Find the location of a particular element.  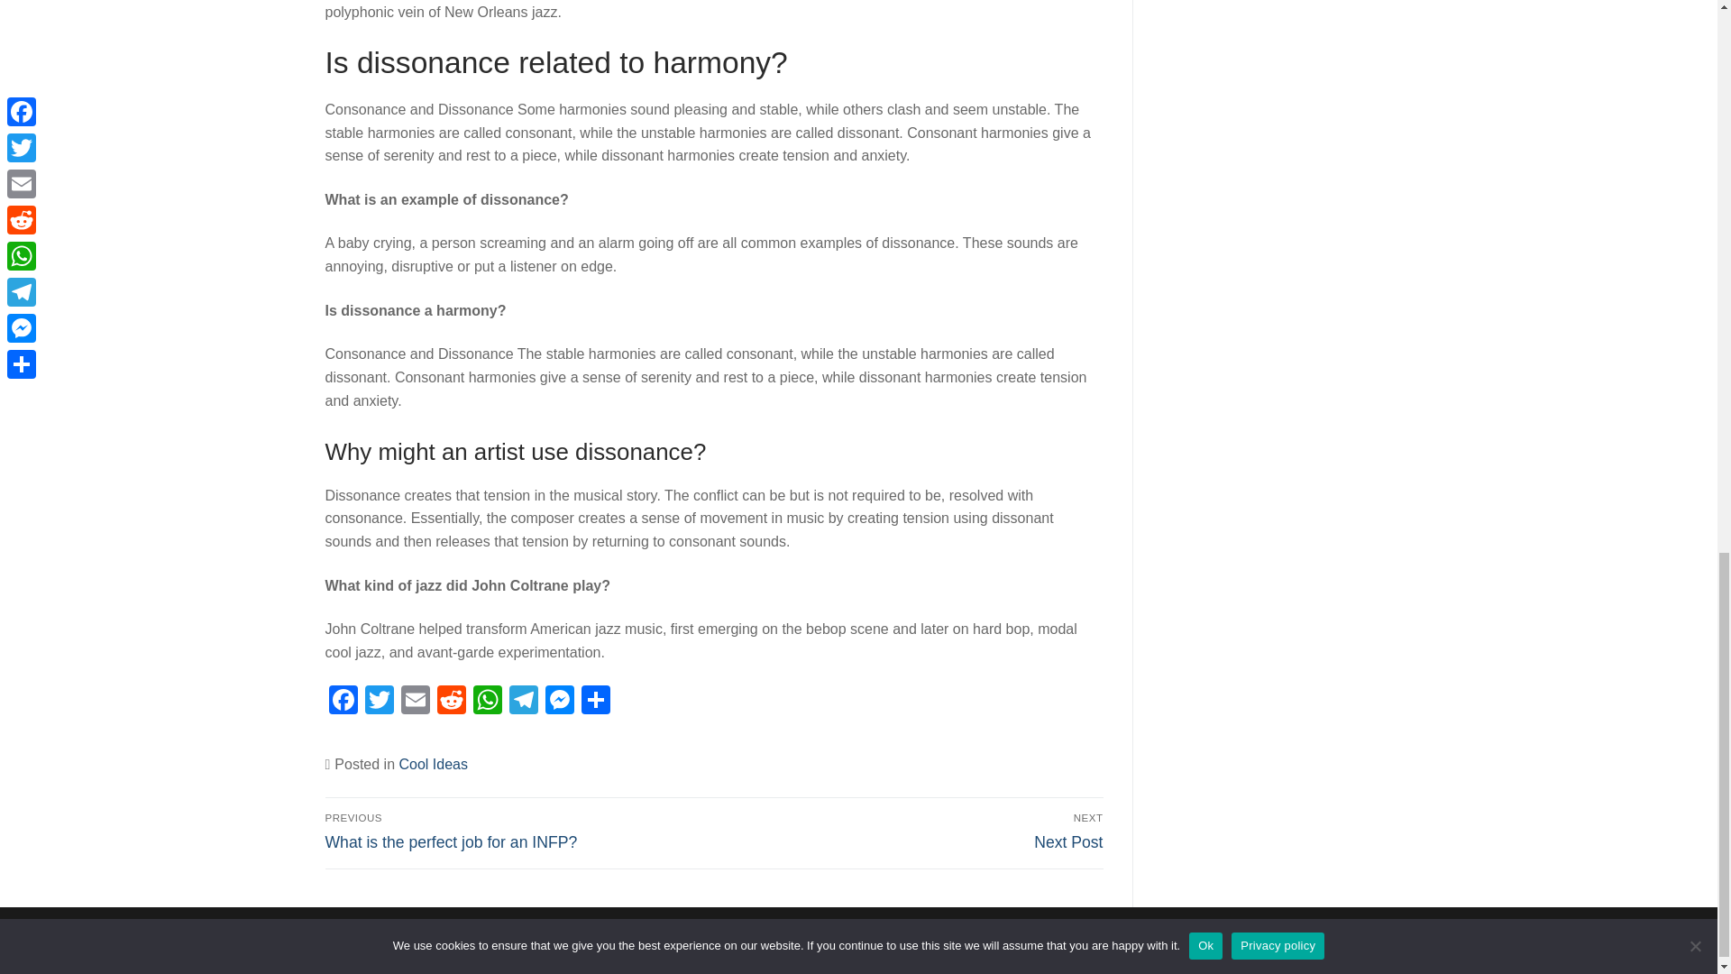

Facebook is located at coordinates (343, 702).